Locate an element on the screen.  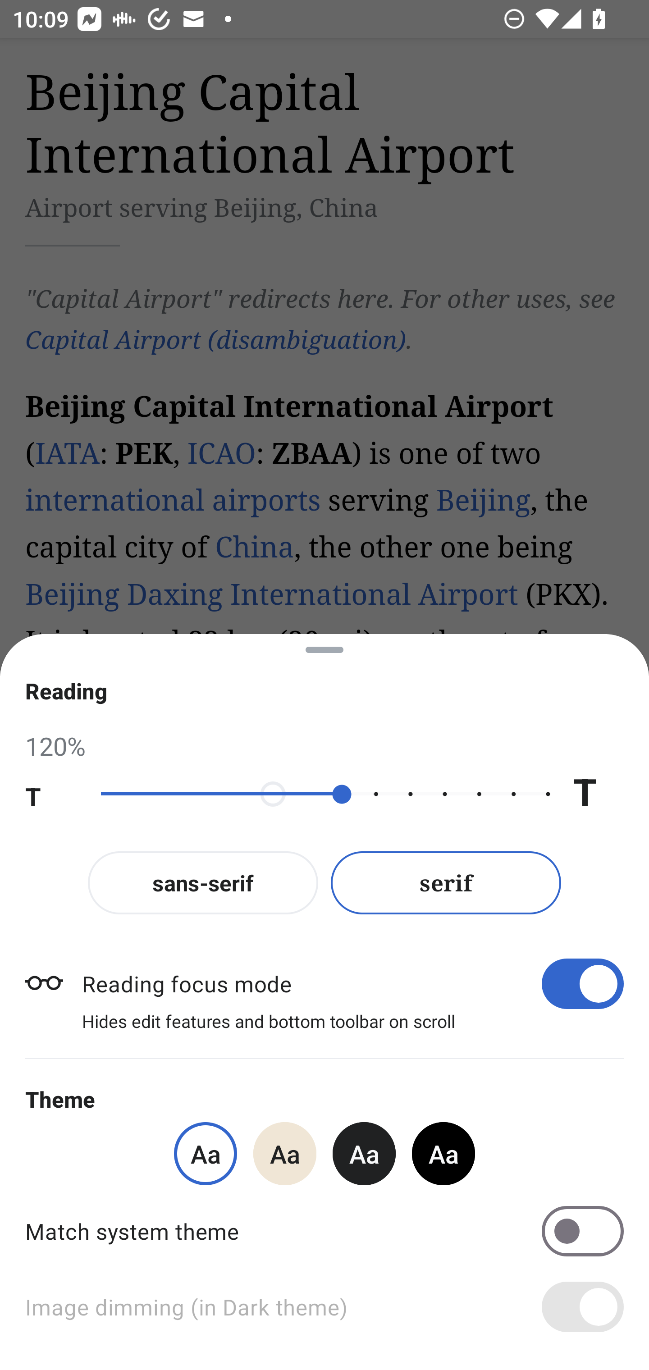
T Increase text size is located at coordinates (598, 794).